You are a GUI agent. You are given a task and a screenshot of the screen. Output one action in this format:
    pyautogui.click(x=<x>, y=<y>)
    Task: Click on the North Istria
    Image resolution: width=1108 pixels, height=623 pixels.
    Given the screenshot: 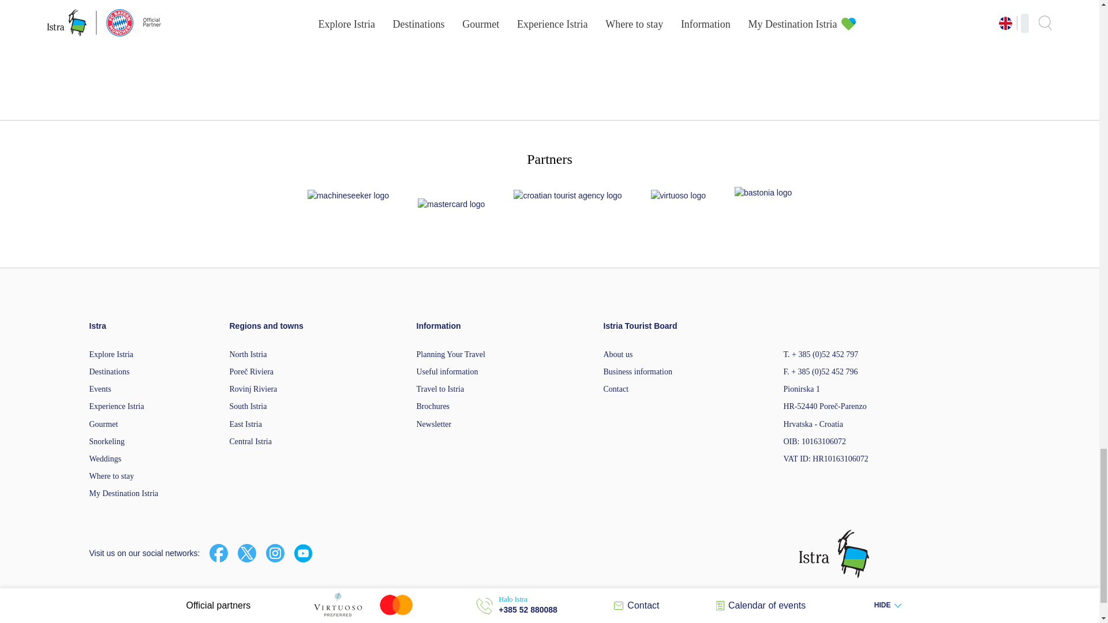 What is the action you would take?
    pyautogui.click(x=248, y=354)
    